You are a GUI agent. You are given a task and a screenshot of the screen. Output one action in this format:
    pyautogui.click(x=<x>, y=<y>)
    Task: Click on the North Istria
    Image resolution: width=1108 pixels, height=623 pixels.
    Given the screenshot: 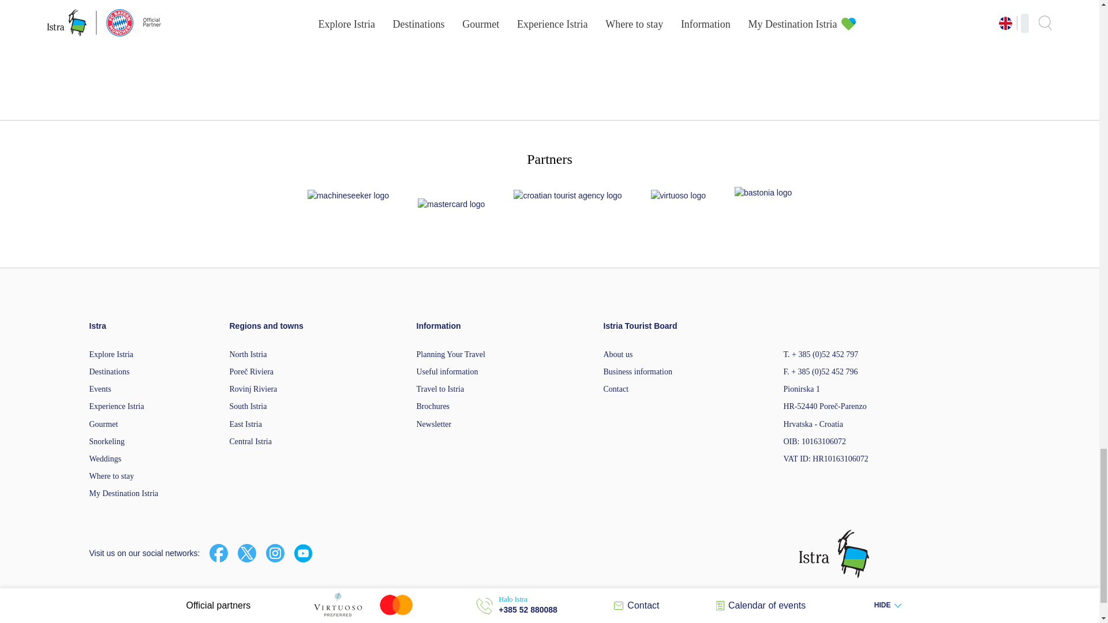 What is the action you would take?
    pyautogui.click(x=248, y=354)
    